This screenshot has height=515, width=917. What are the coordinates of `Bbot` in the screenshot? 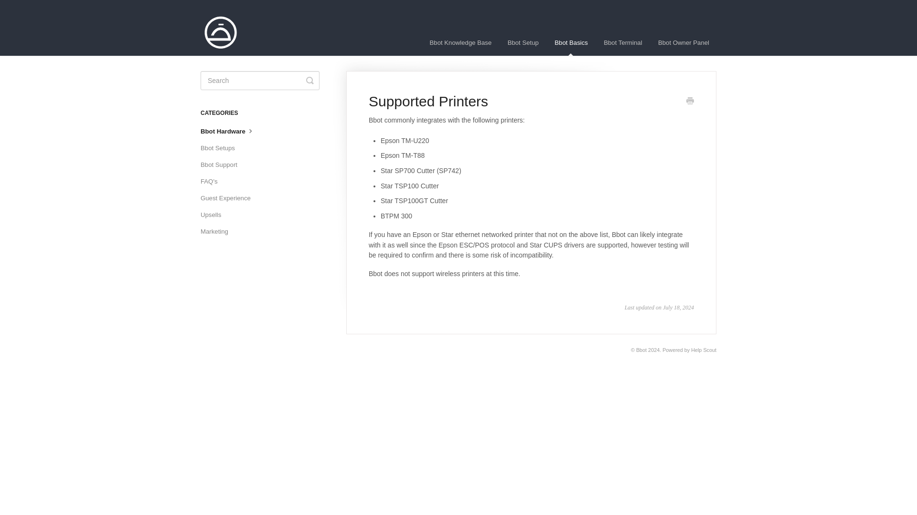 It's located at (641, 350).